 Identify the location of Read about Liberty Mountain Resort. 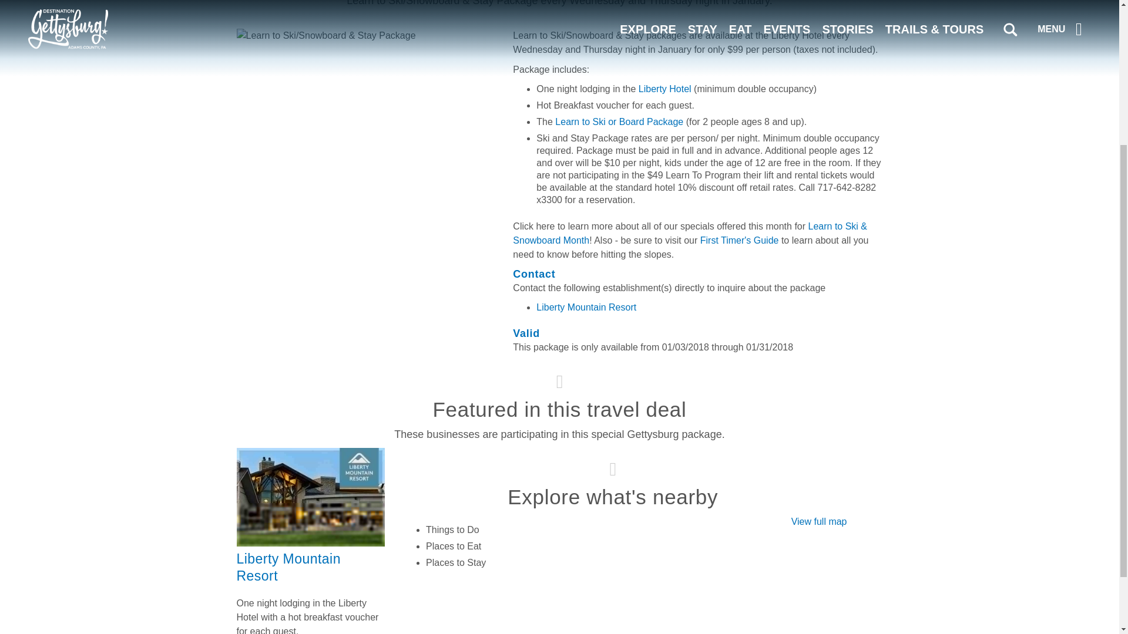
(310, 543).